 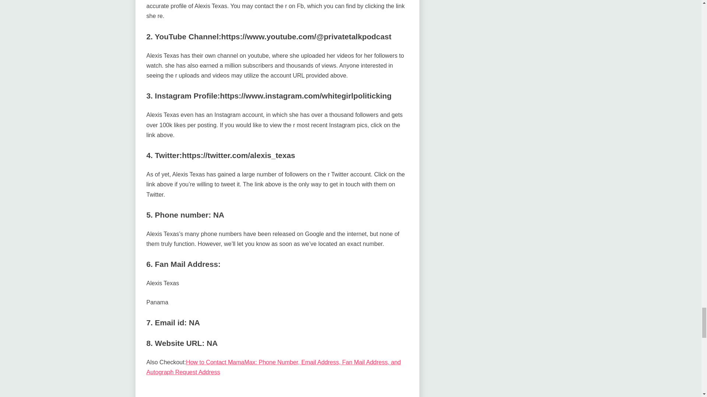 I want to click on YouTube video player, so click(x=277, y=391).